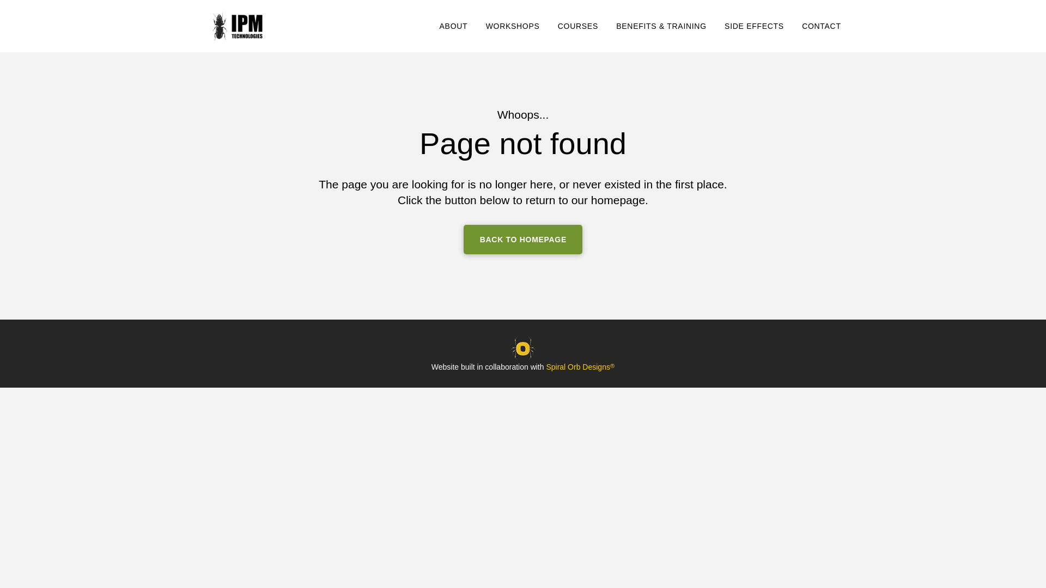 This screenshot has width=1046, height=588. What do you see at coordinates (821, 26) in the screenshot?
I see `CONTACT` at bounding box center [821, 26].